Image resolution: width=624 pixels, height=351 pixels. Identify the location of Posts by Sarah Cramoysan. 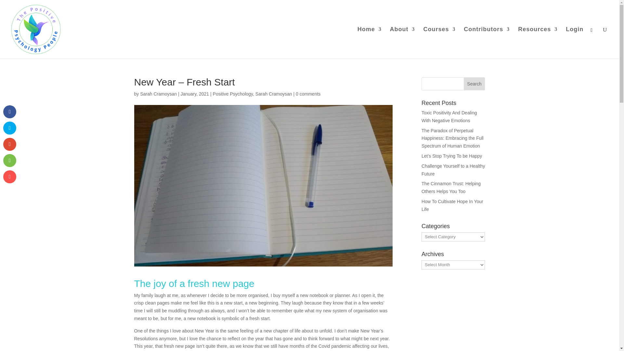
(158, 94).